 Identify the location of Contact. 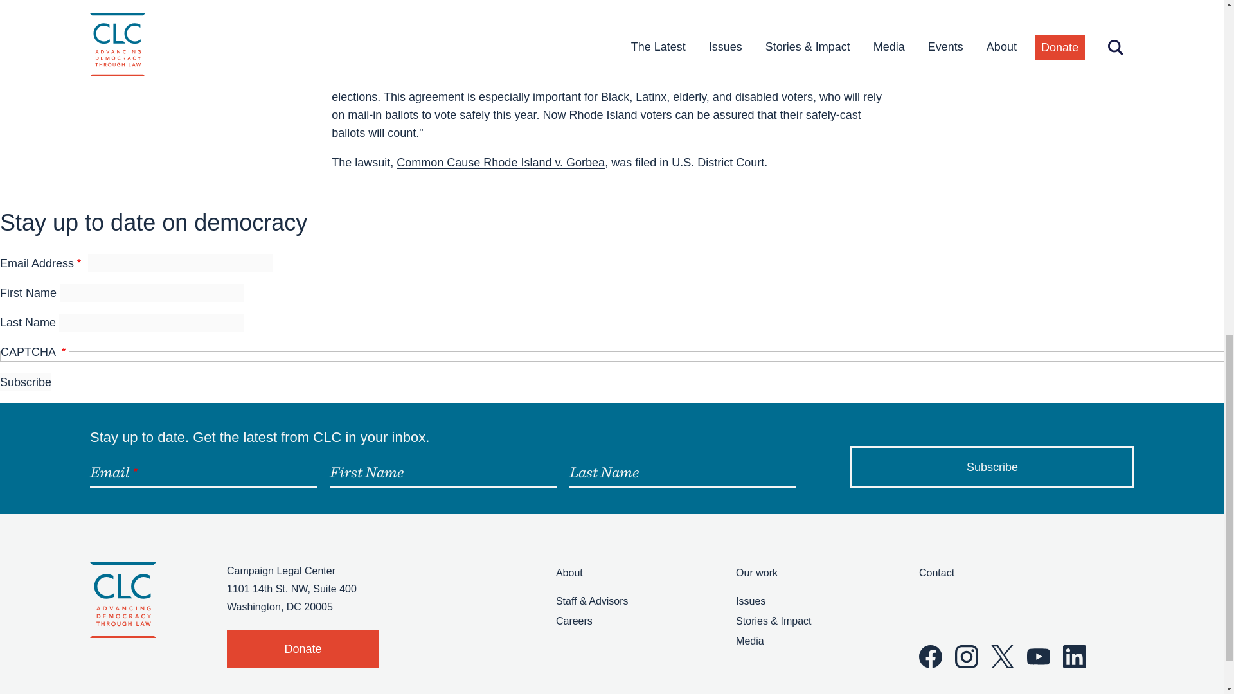
(936, 573).